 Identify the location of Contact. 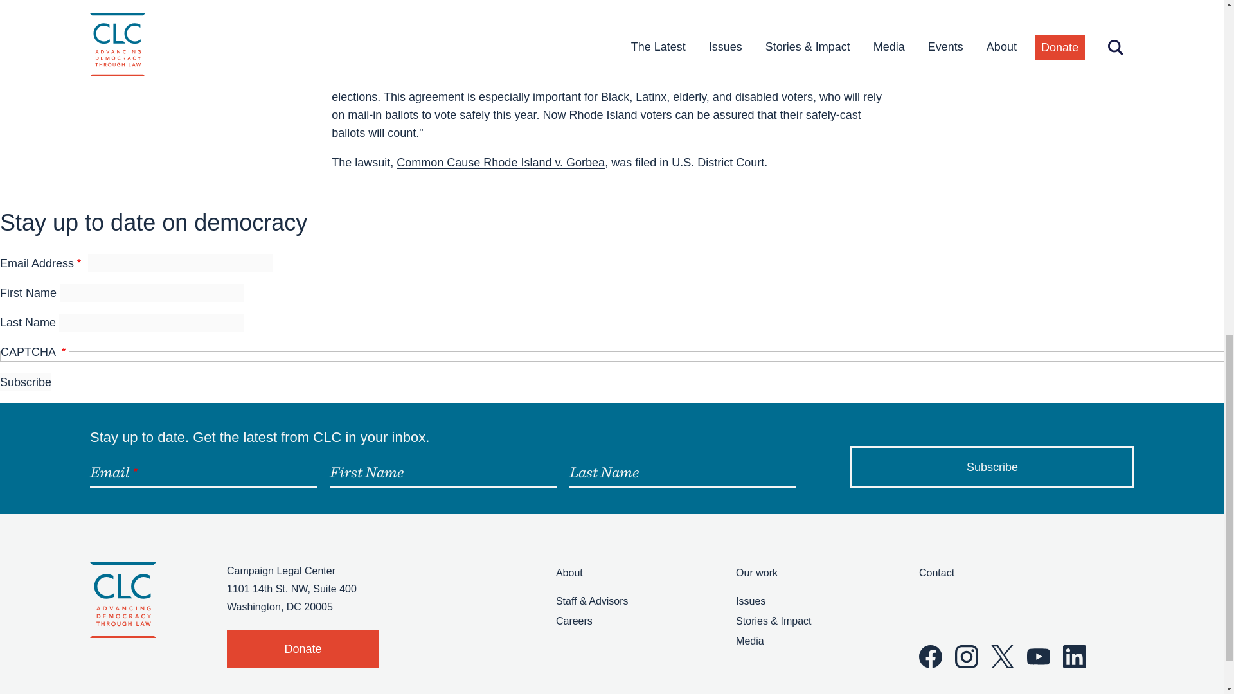
(936, 573).